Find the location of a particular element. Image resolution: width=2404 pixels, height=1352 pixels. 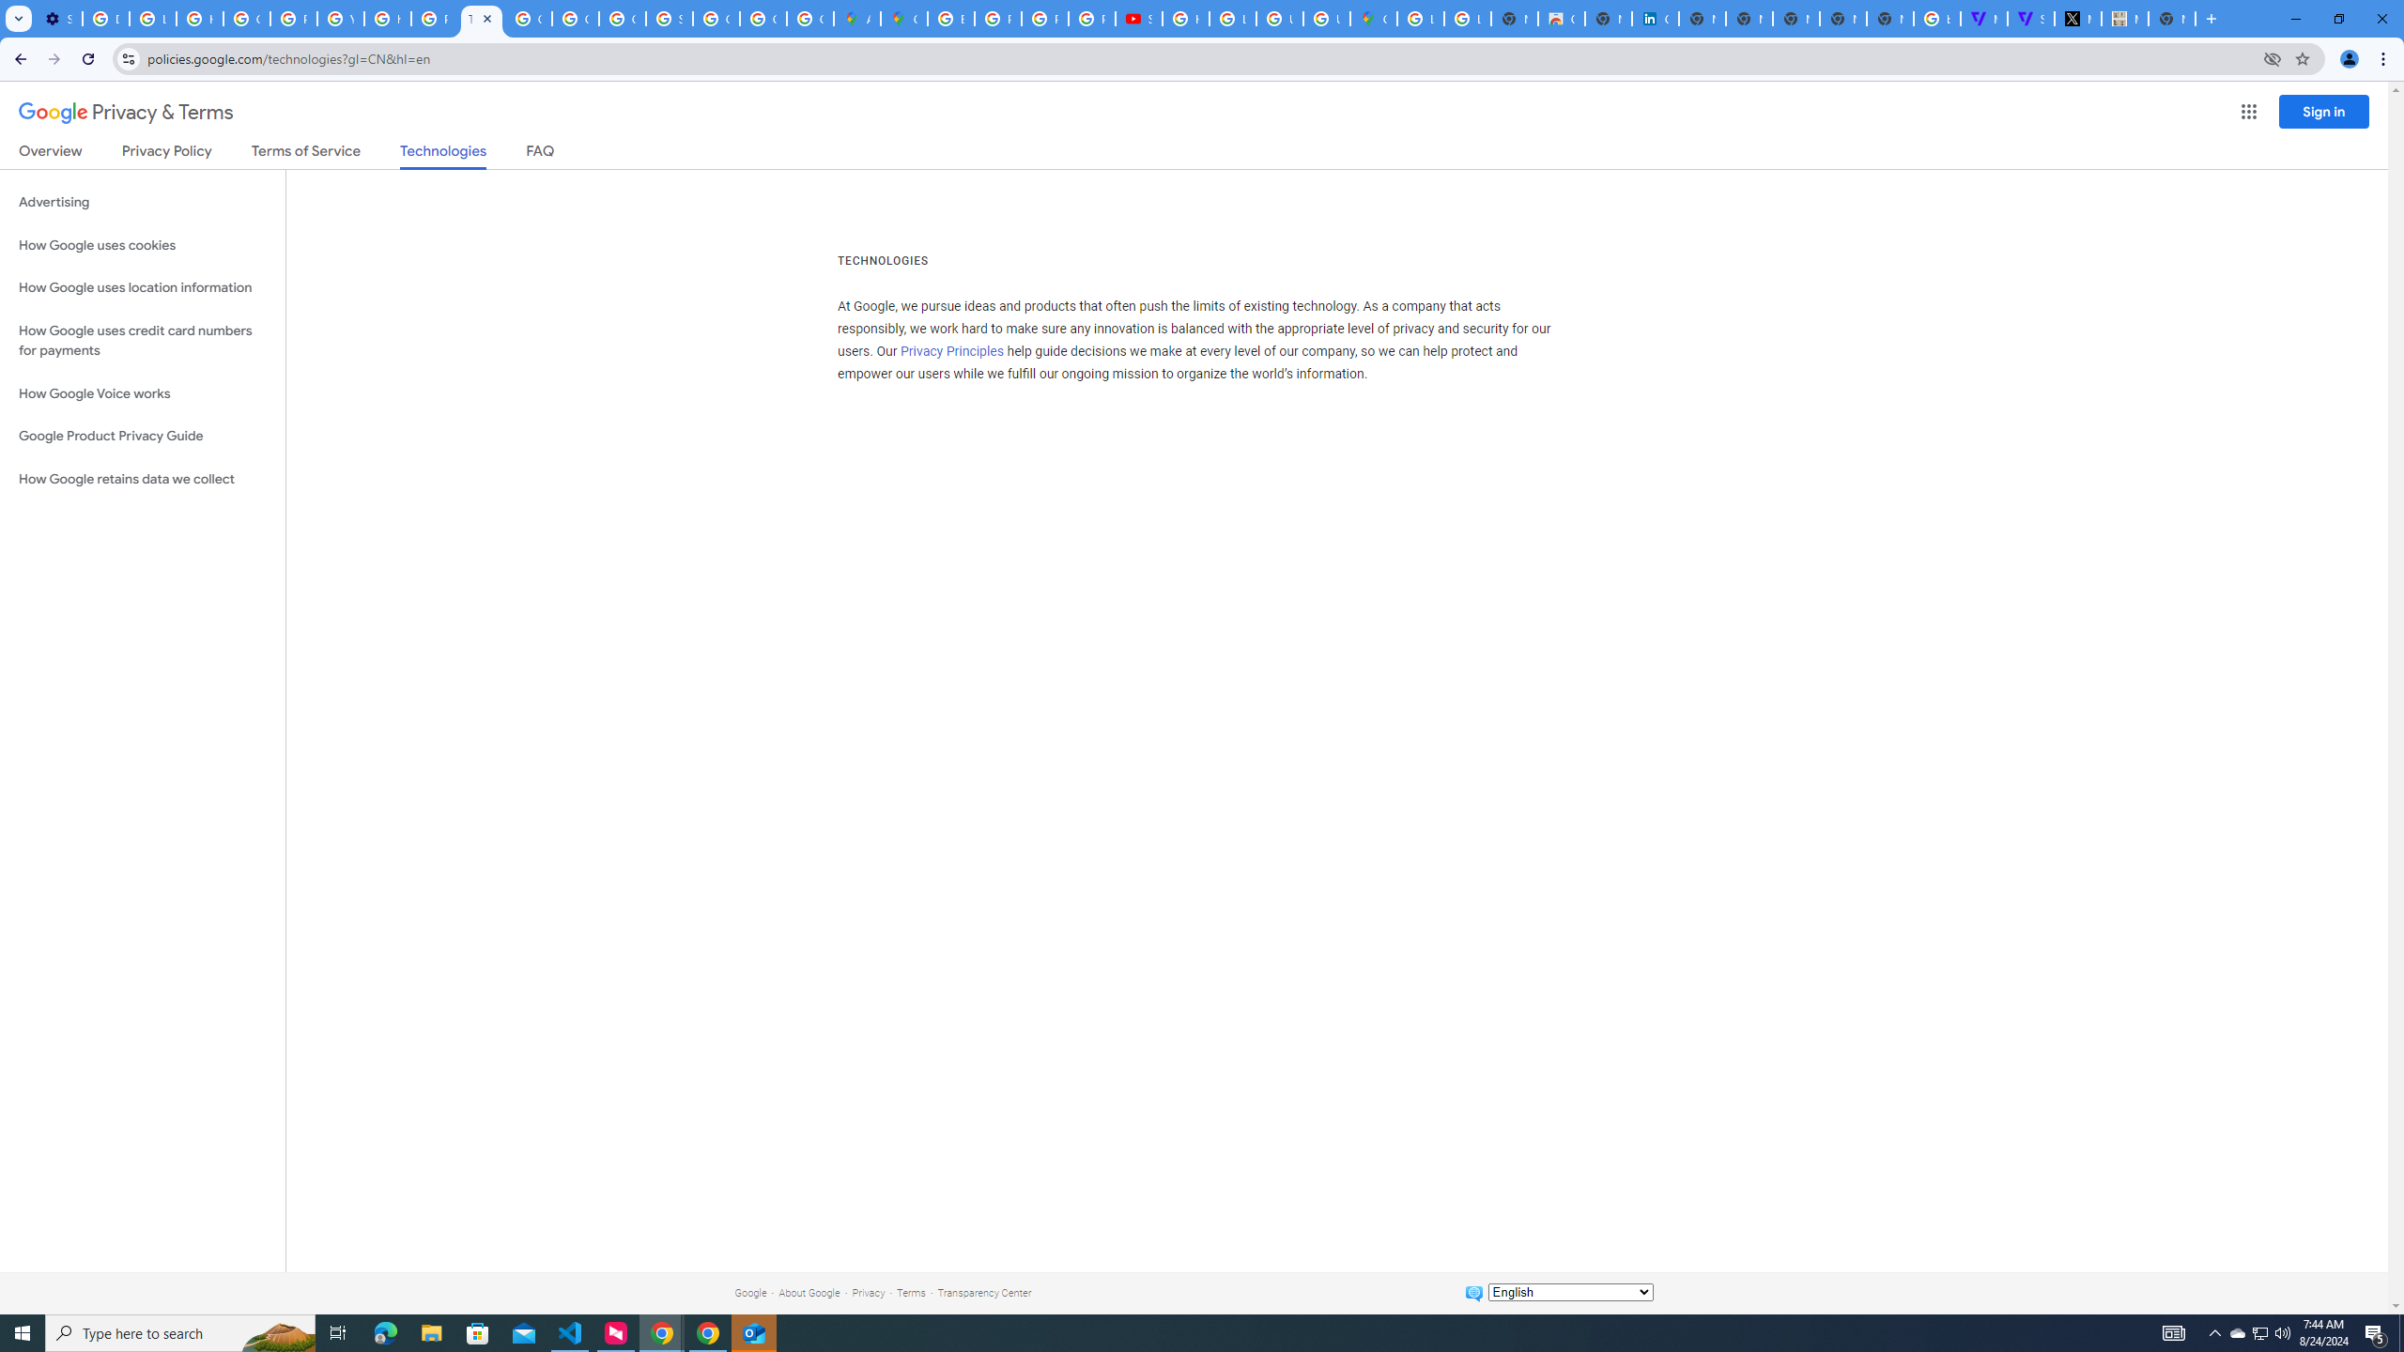

Chrome Web Store is located at coordinates (1561, 19).